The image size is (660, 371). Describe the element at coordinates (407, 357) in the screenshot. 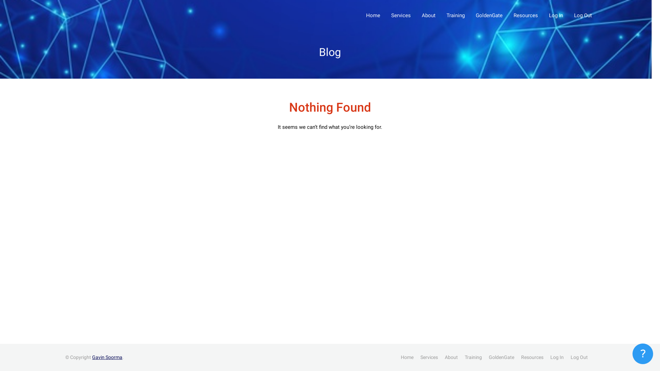

I see `Home` at that location.